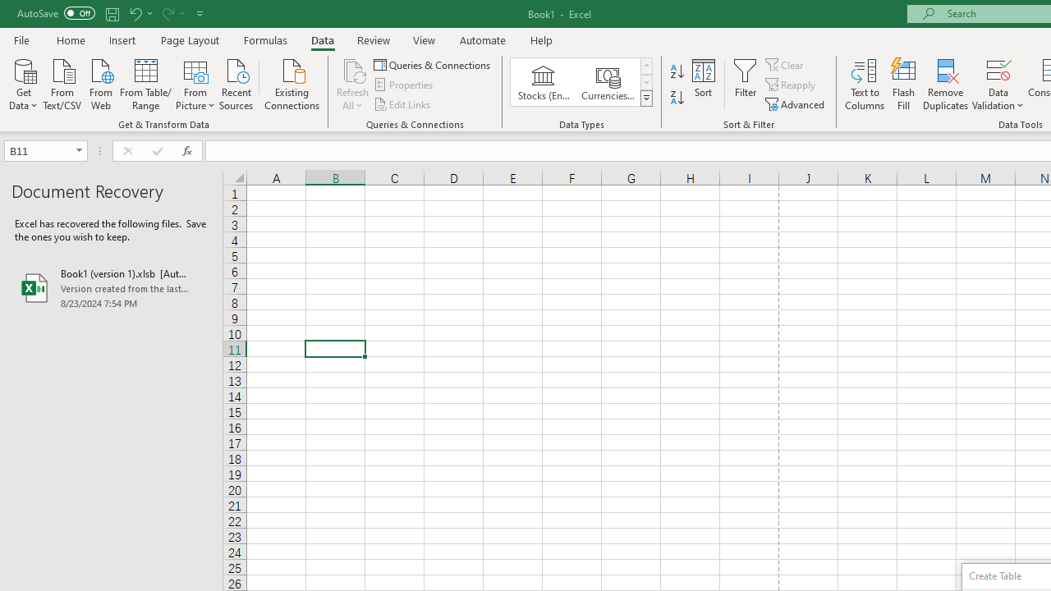  What do you see at coordinates (581, 82) in the screenshot?
I see `AutomationID: ConvertToLinkedEntity` at bounding box center [581, 82].